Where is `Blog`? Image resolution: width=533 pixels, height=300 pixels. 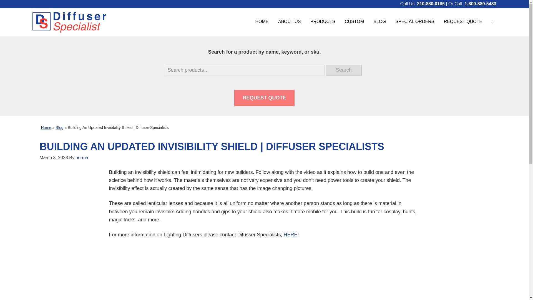
Blog is located at coordinates (59, 127).